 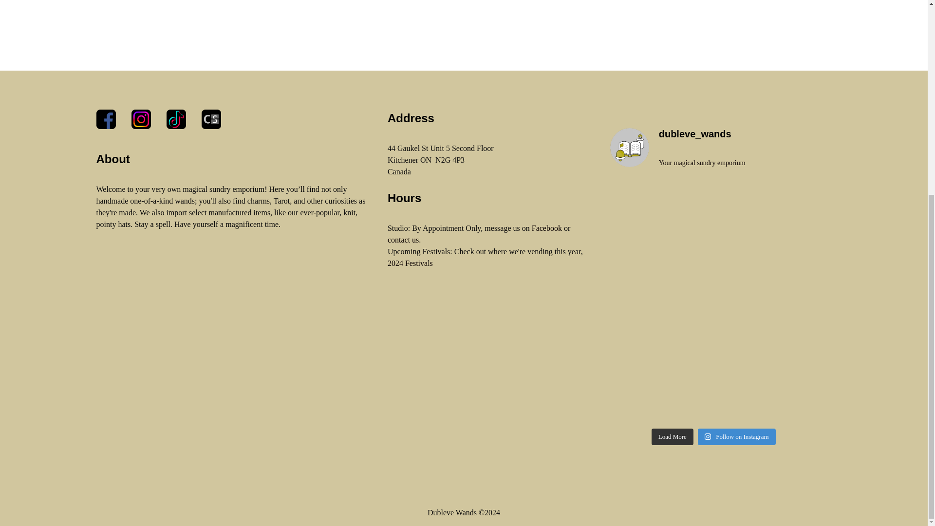 What do you see at coordinates (403, 240) in the screenshot?
I see `contact us` at bounding box center [403, 240].